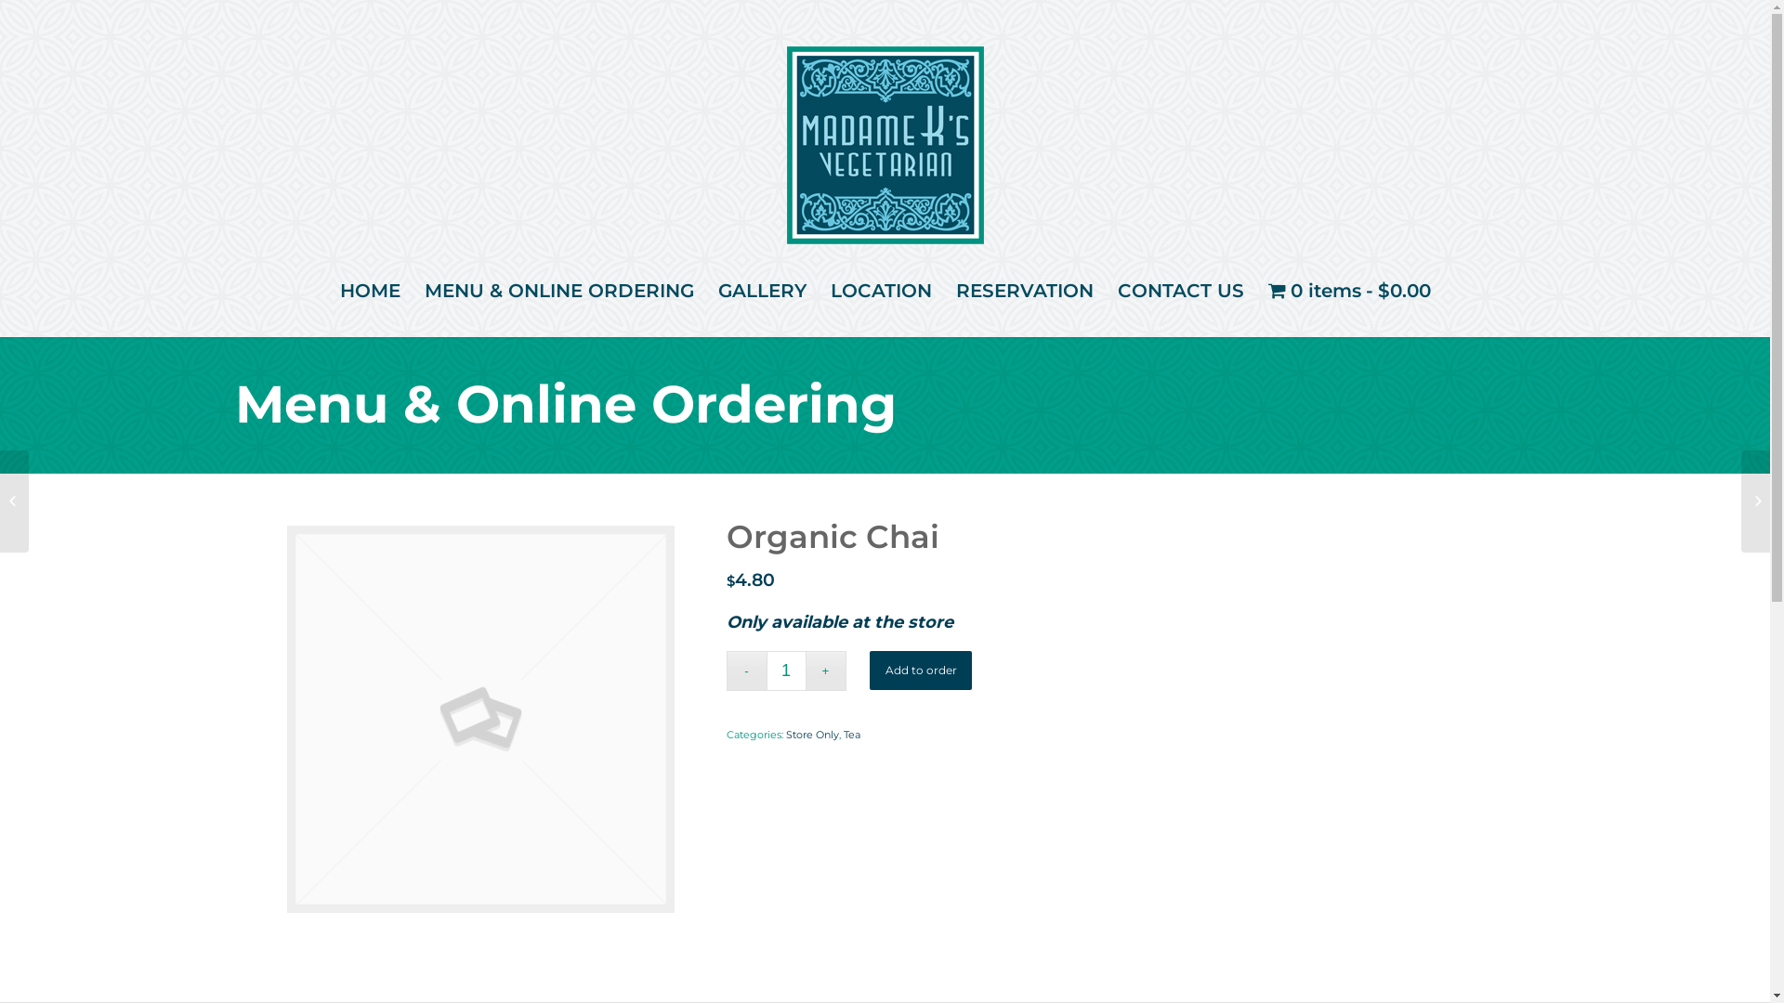  Describe the element at coordinates (921, 671) in the screenshot. I see `Add to order` at that location.